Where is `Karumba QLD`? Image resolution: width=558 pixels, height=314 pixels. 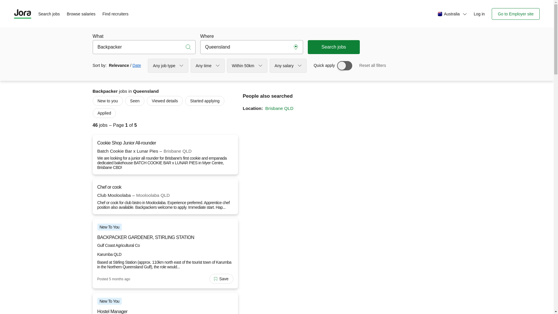
Karumba QLD is located at coordinates (109, 254).